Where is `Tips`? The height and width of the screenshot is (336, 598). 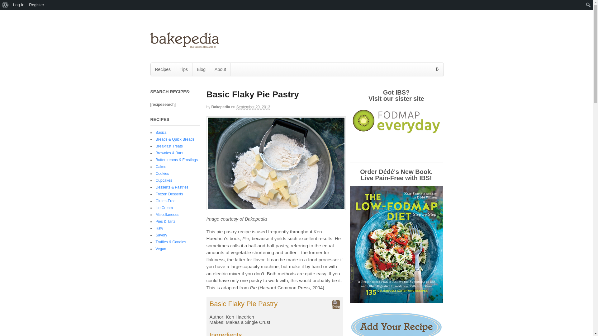
Tips is located at coordinates (183, 69).